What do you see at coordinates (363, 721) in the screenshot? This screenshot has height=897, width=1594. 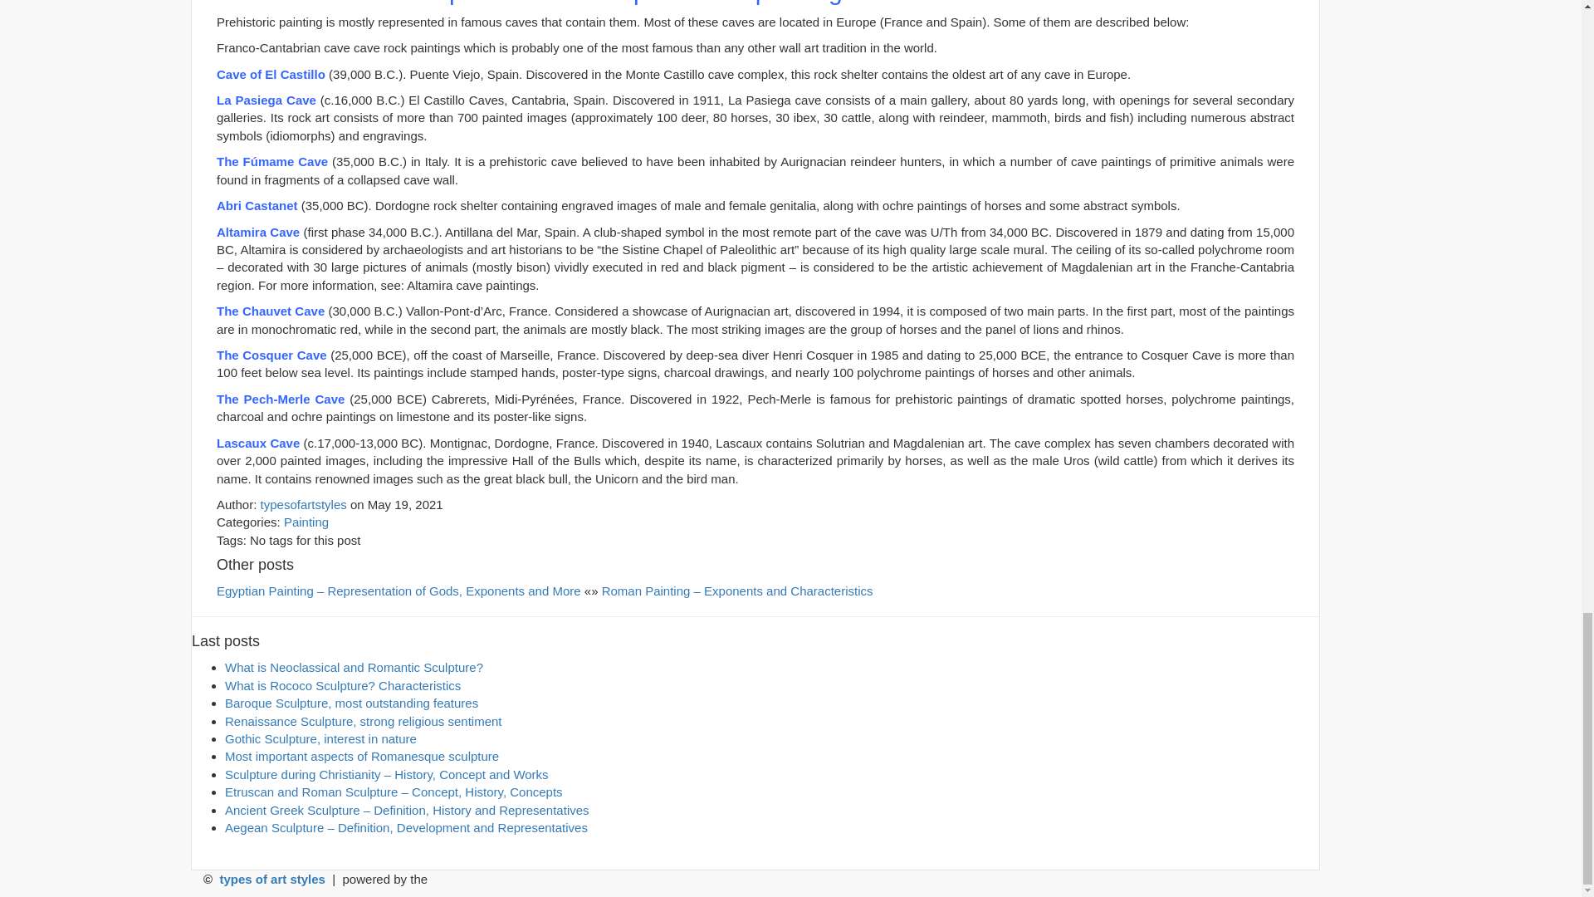 I see `Renaissance Sculpture, strong religious sentiment` at bounding box center [363, 721].